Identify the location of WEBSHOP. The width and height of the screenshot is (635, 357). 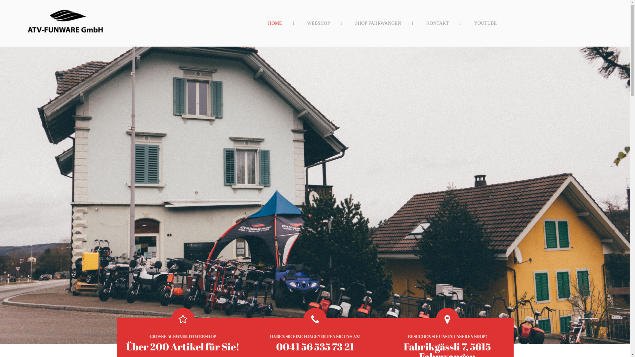
(319, 23).